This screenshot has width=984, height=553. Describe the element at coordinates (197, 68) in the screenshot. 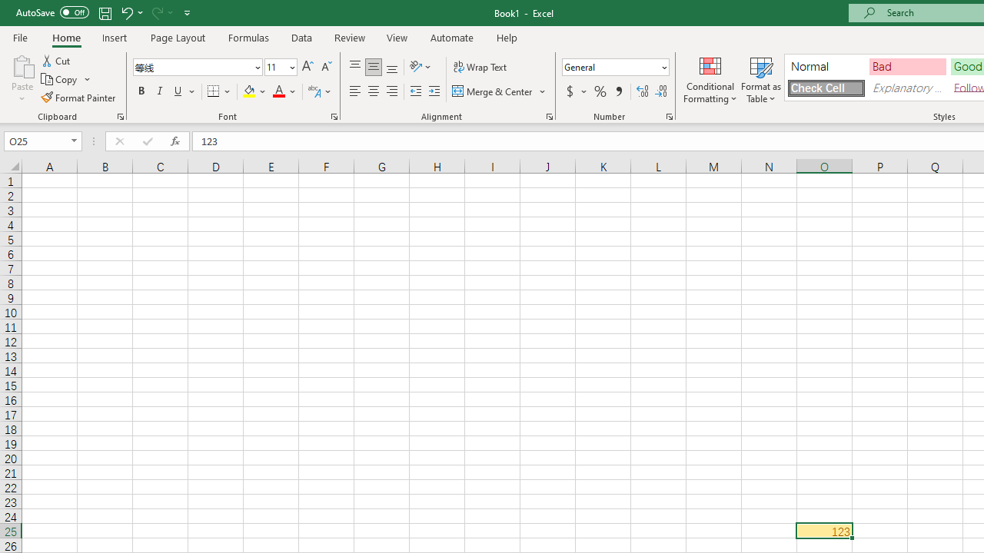

I see `Font` at that location.